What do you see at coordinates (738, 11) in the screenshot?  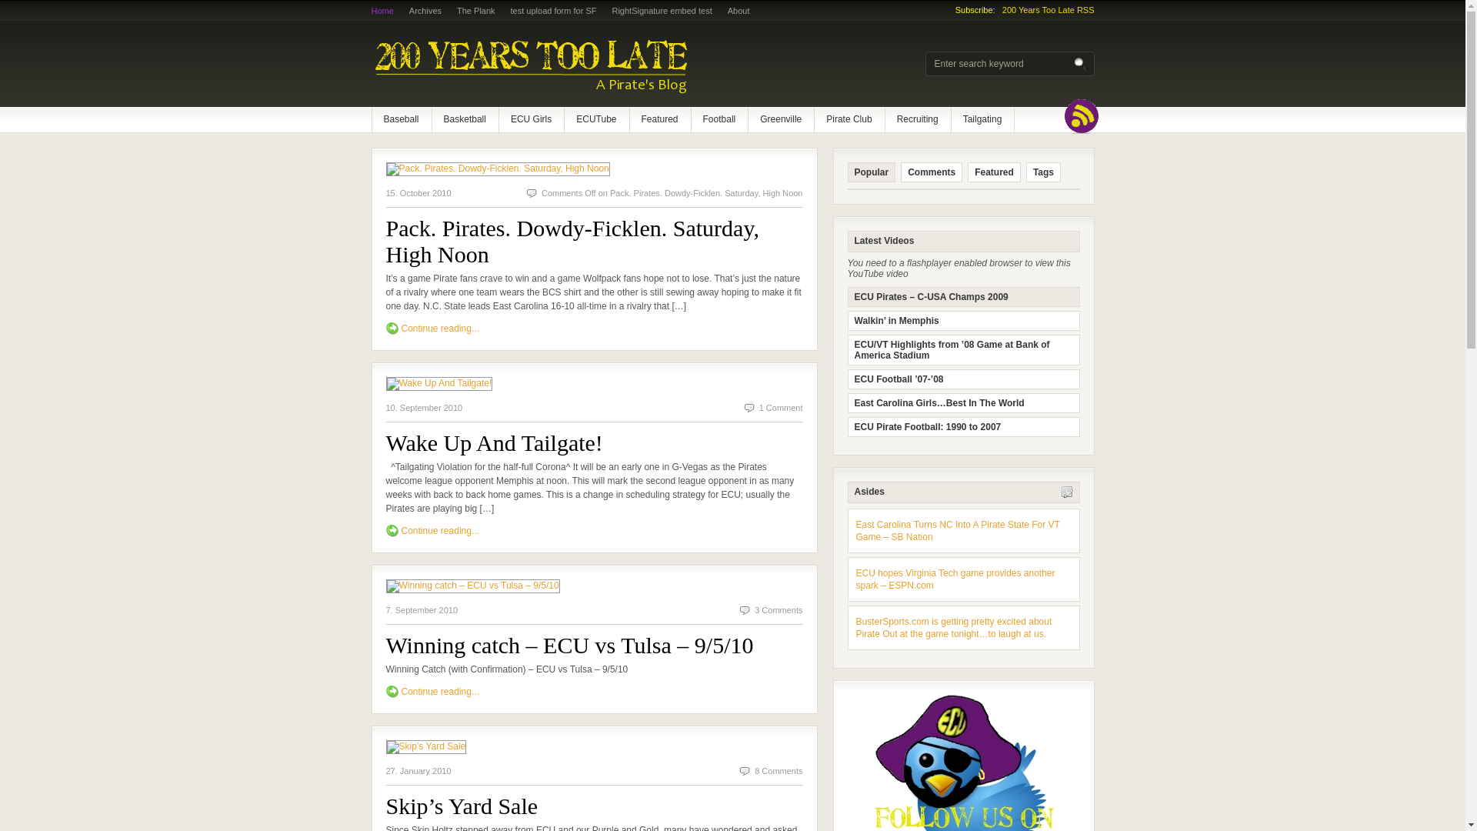 I see `About` at bounding box center [738, 11].